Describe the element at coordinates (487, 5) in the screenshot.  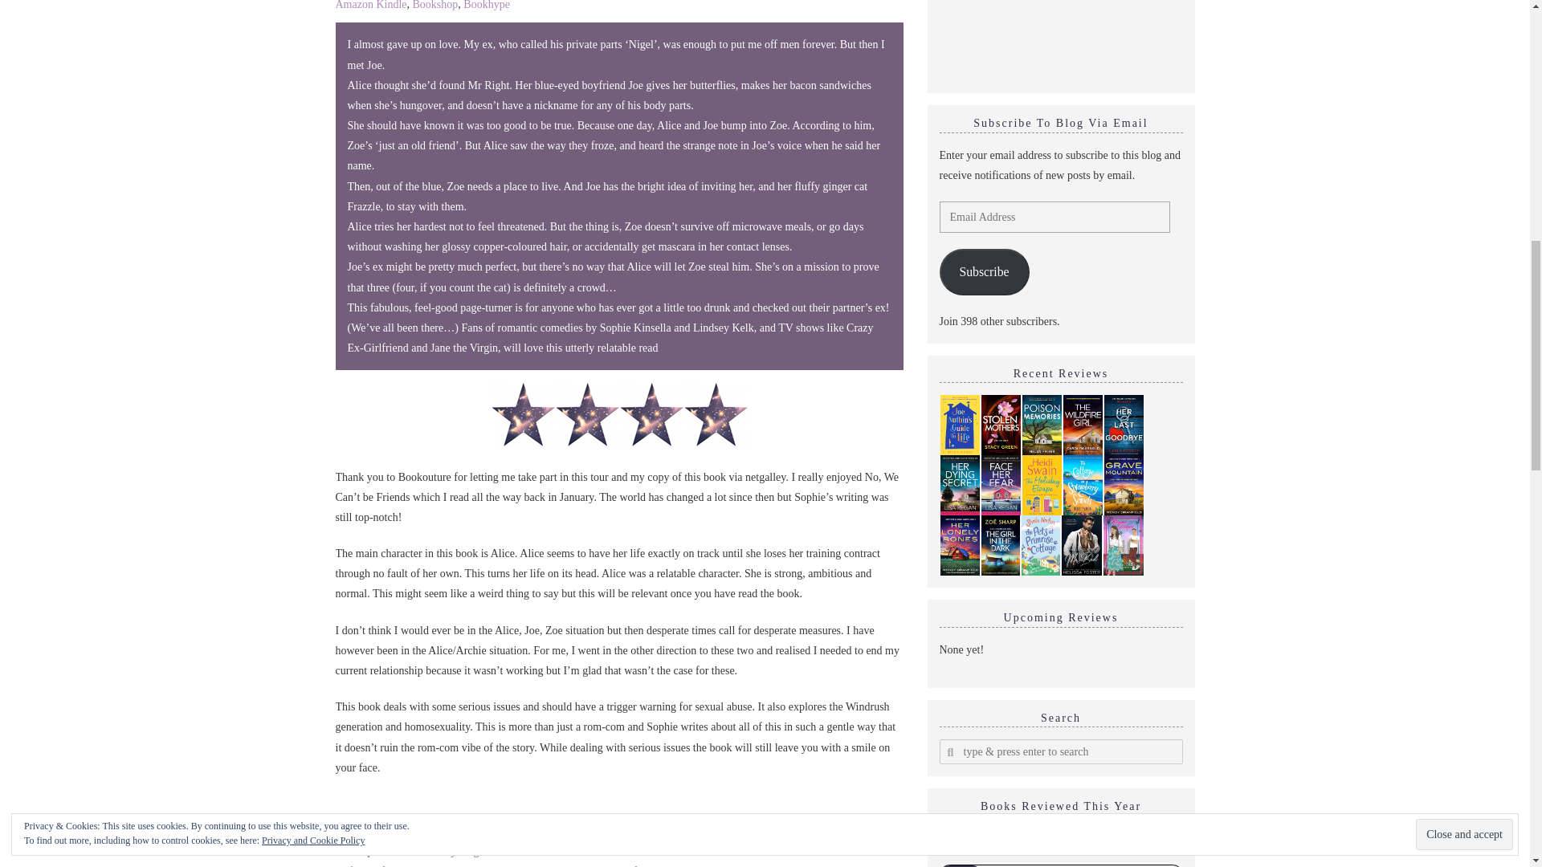
I see `Bookhype` at that location.